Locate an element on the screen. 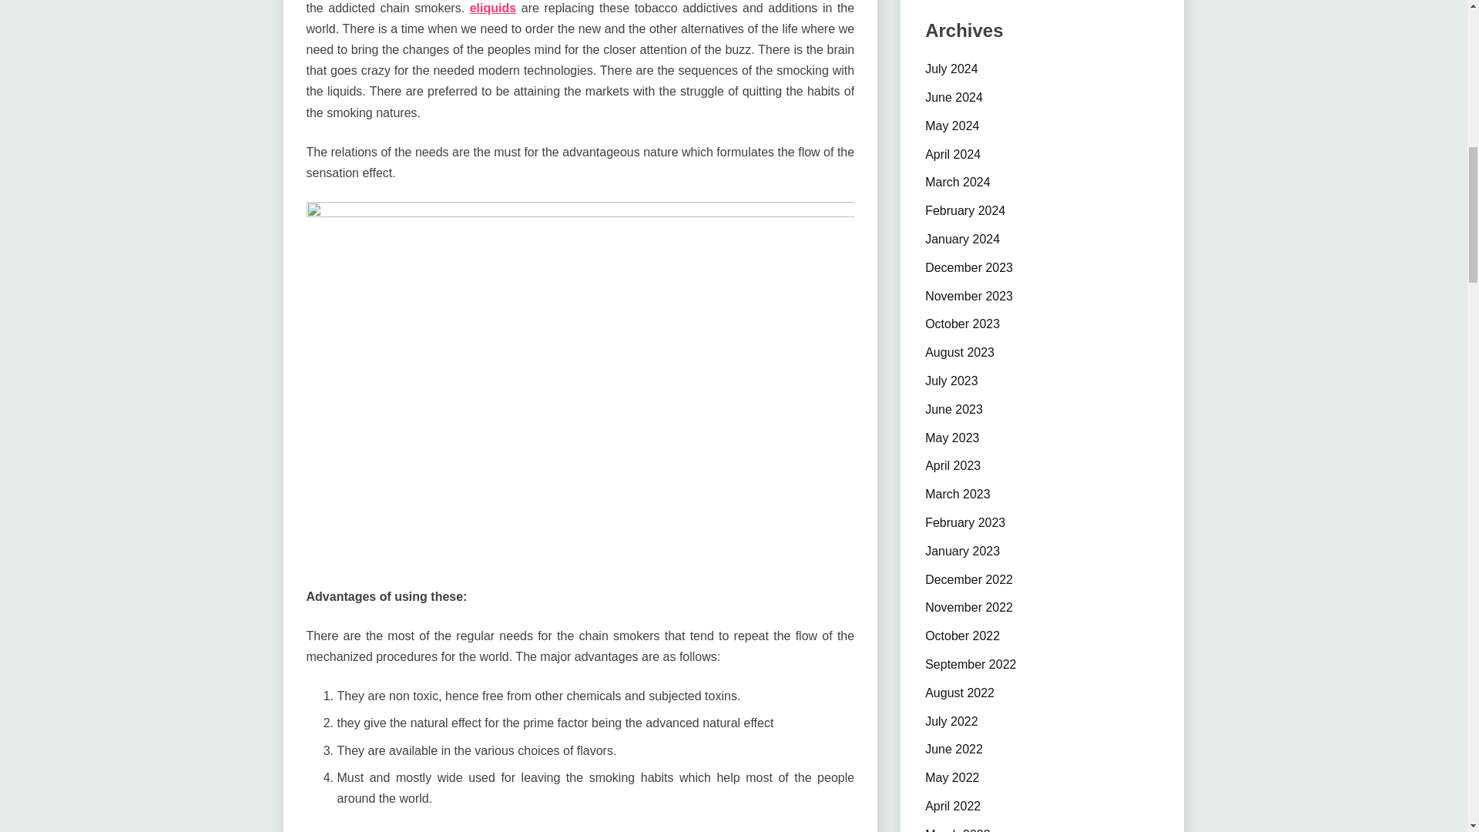  May 2024 is located at coordinates (952, 126).